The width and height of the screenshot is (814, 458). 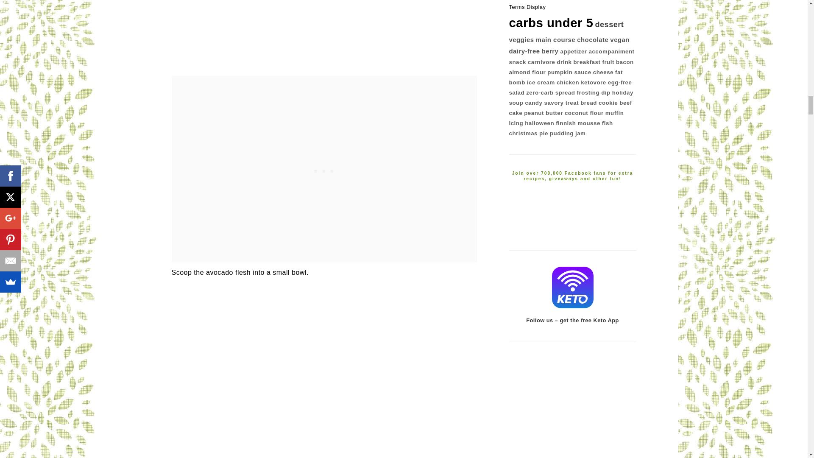 I want to click on 60 topics, so click(x=619, y=39).